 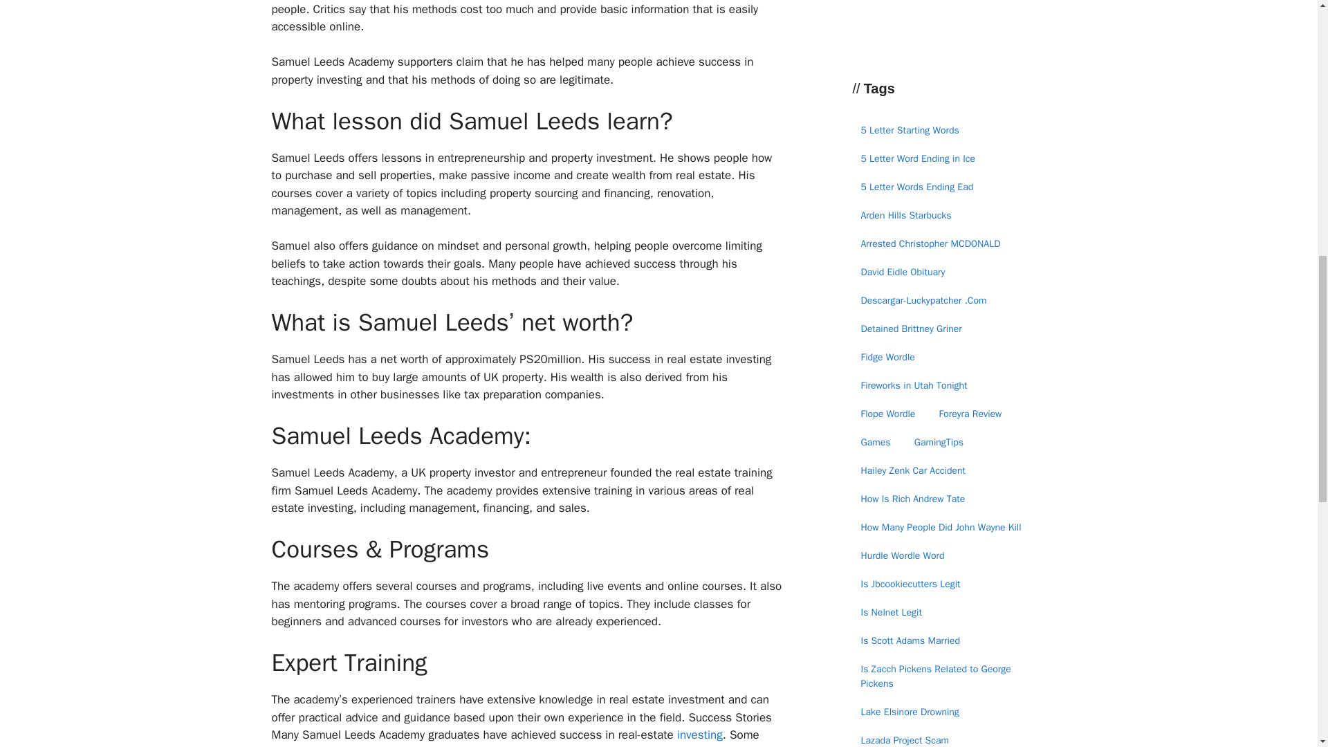 What do you see at coordinates (1283, 656) in the screenshot?
I see `Scroll back to top` at bounding box center [1283, 656].